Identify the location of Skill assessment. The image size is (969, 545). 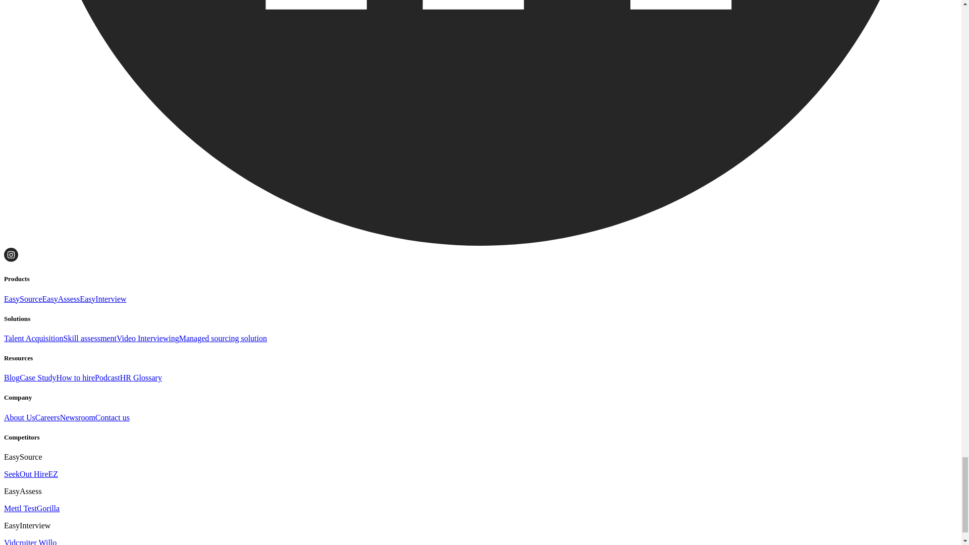
(90, 338).